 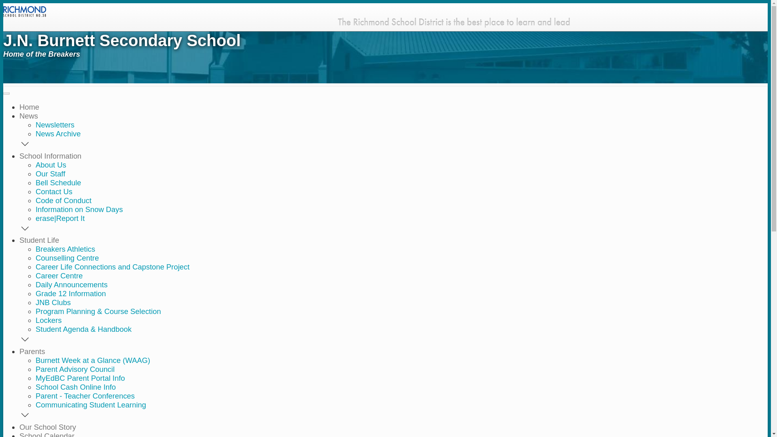 What do you see at coordinates (51, 165) in the screenshot?
I see `About Us` at bounding box center [51, 165].